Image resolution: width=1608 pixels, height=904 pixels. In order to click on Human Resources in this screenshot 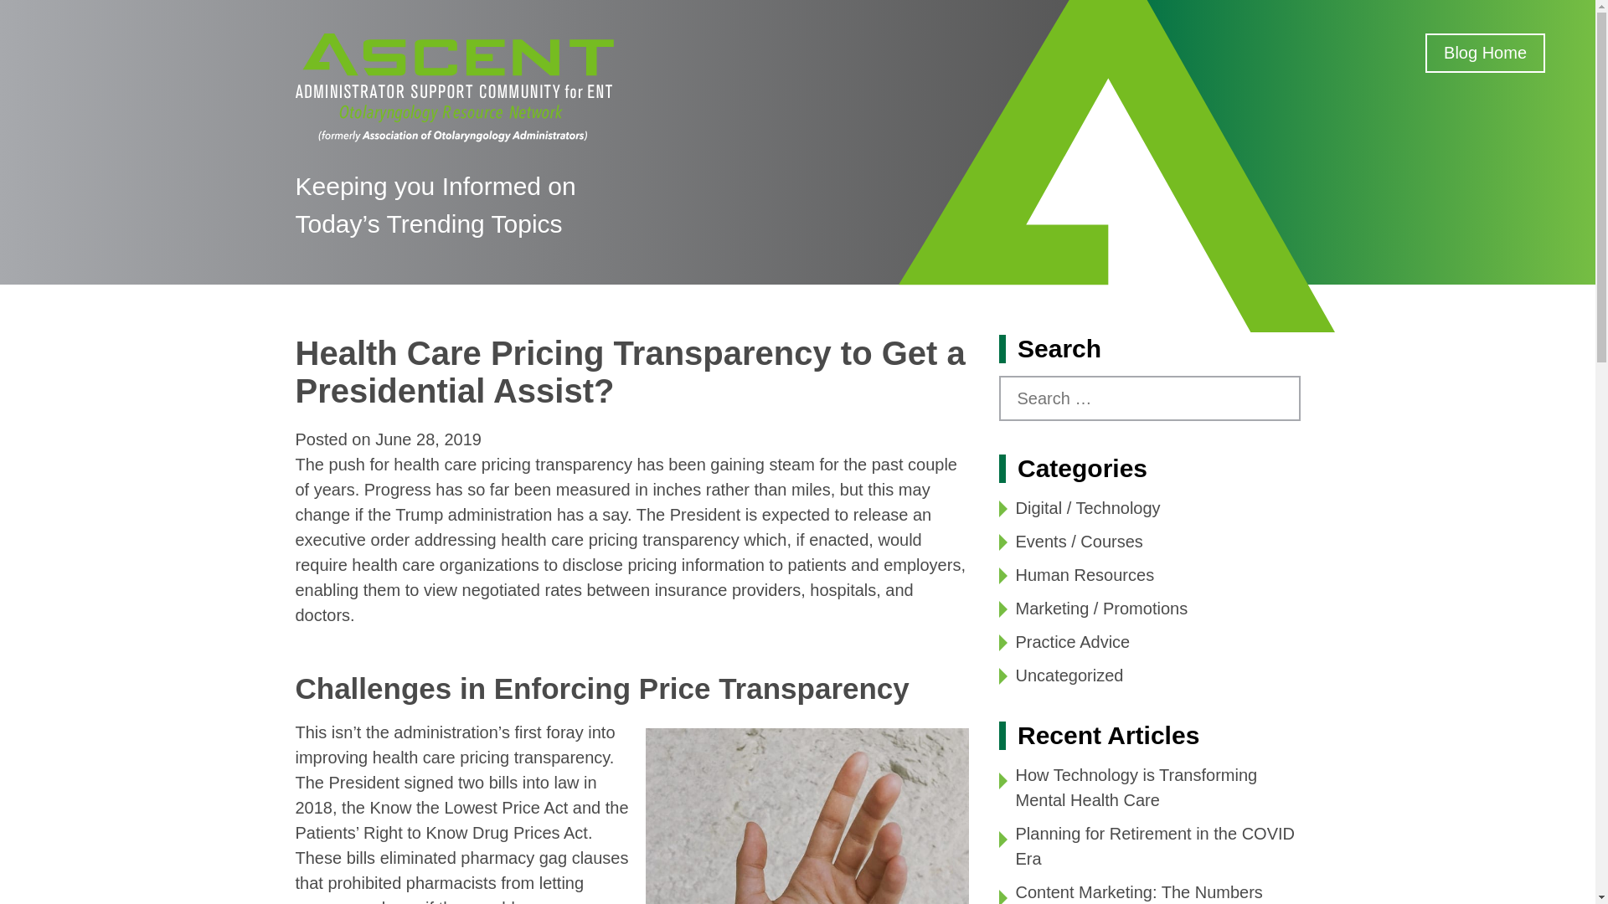, I will do `click(1084, 574)`.